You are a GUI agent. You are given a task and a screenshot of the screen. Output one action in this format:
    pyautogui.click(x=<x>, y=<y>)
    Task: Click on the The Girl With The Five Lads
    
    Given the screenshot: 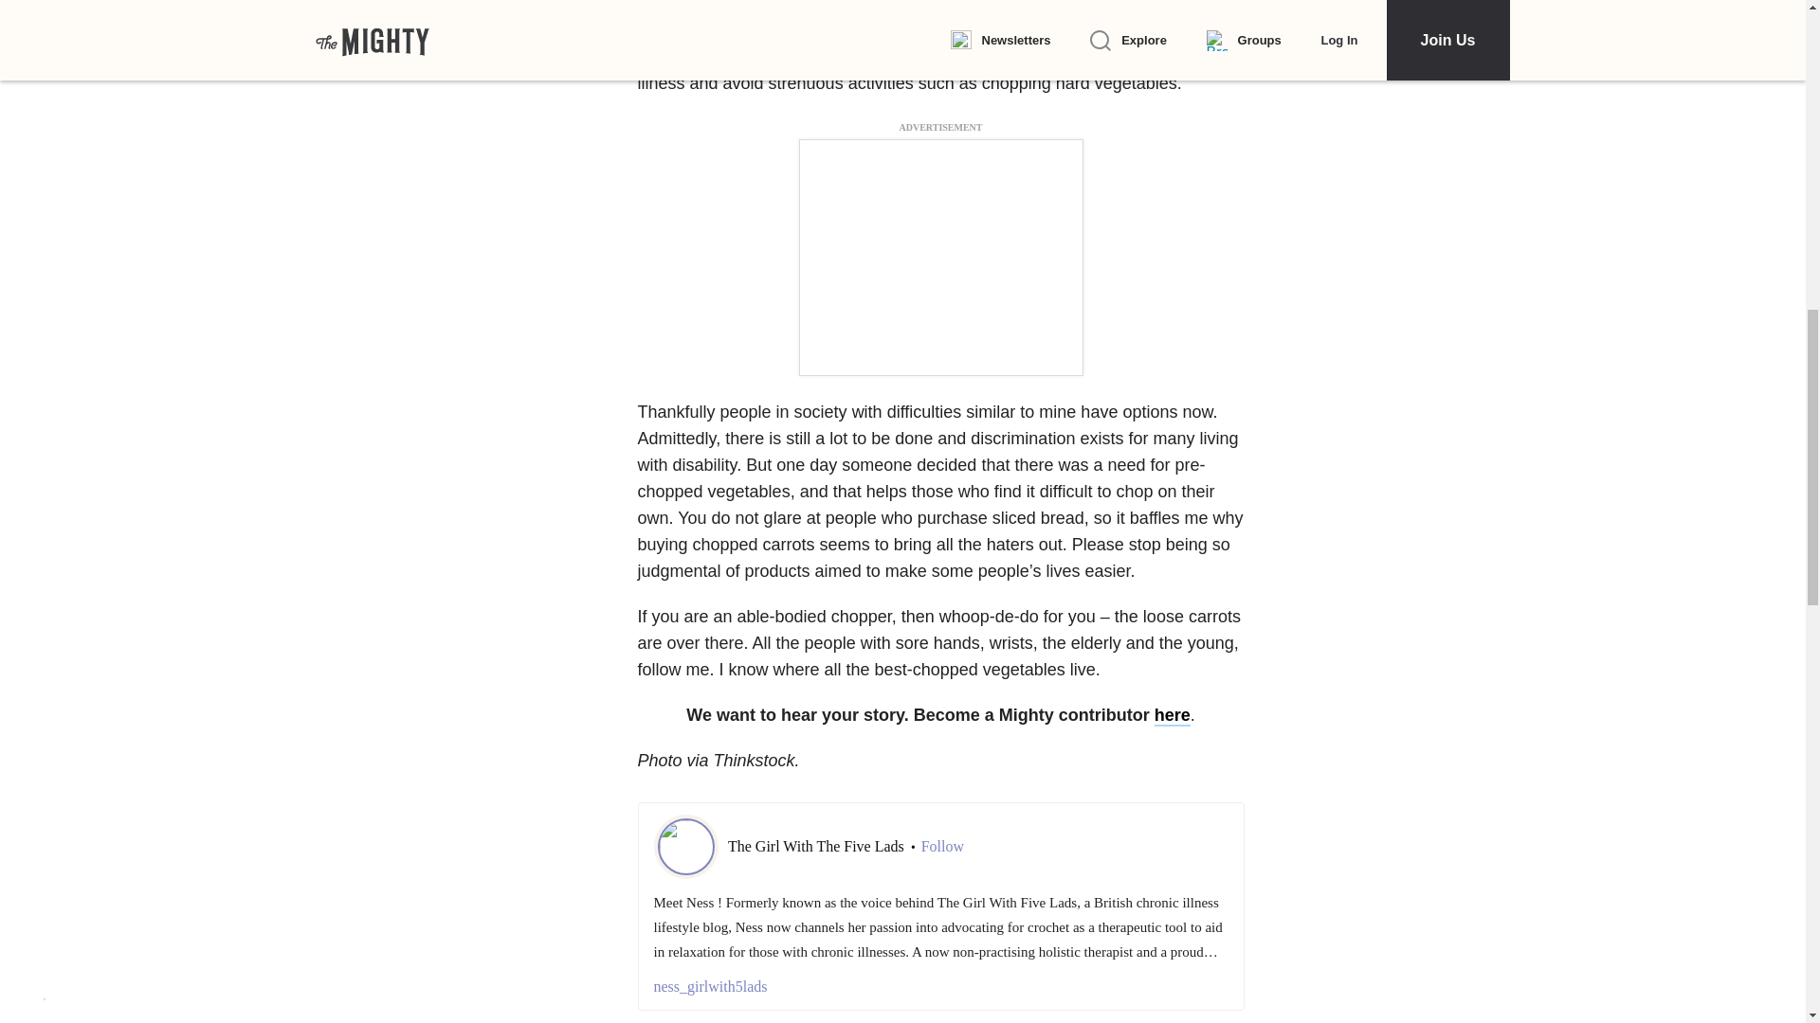 What is the action you would take?
    pyautogui.click(x=818, y=845)
    